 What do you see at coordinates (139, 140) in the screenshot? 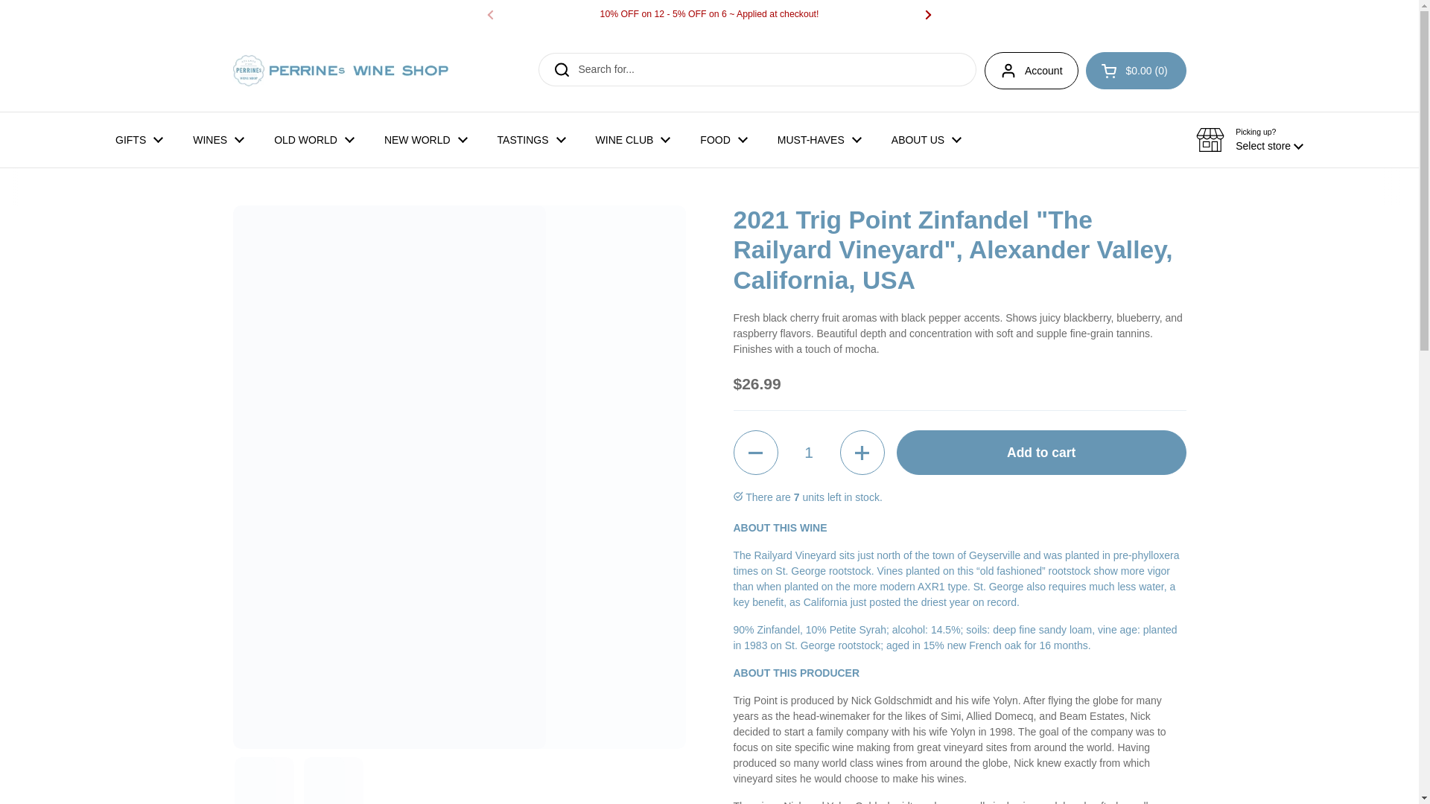
I see `GIFTS` at bounding box center [139, 140].